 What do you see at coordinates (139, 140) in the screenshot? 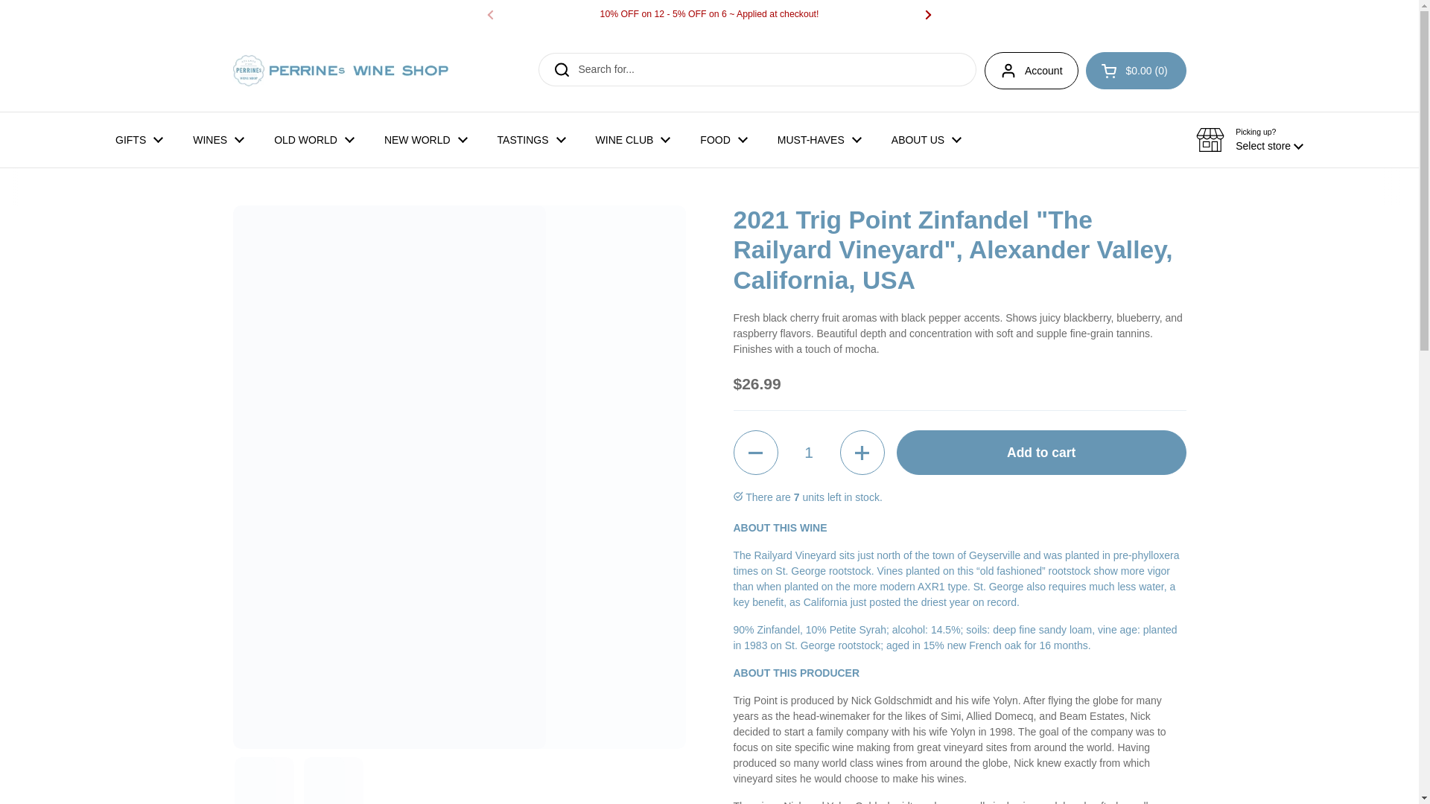
I see `GIFTS` at bounding box center [139, 140].